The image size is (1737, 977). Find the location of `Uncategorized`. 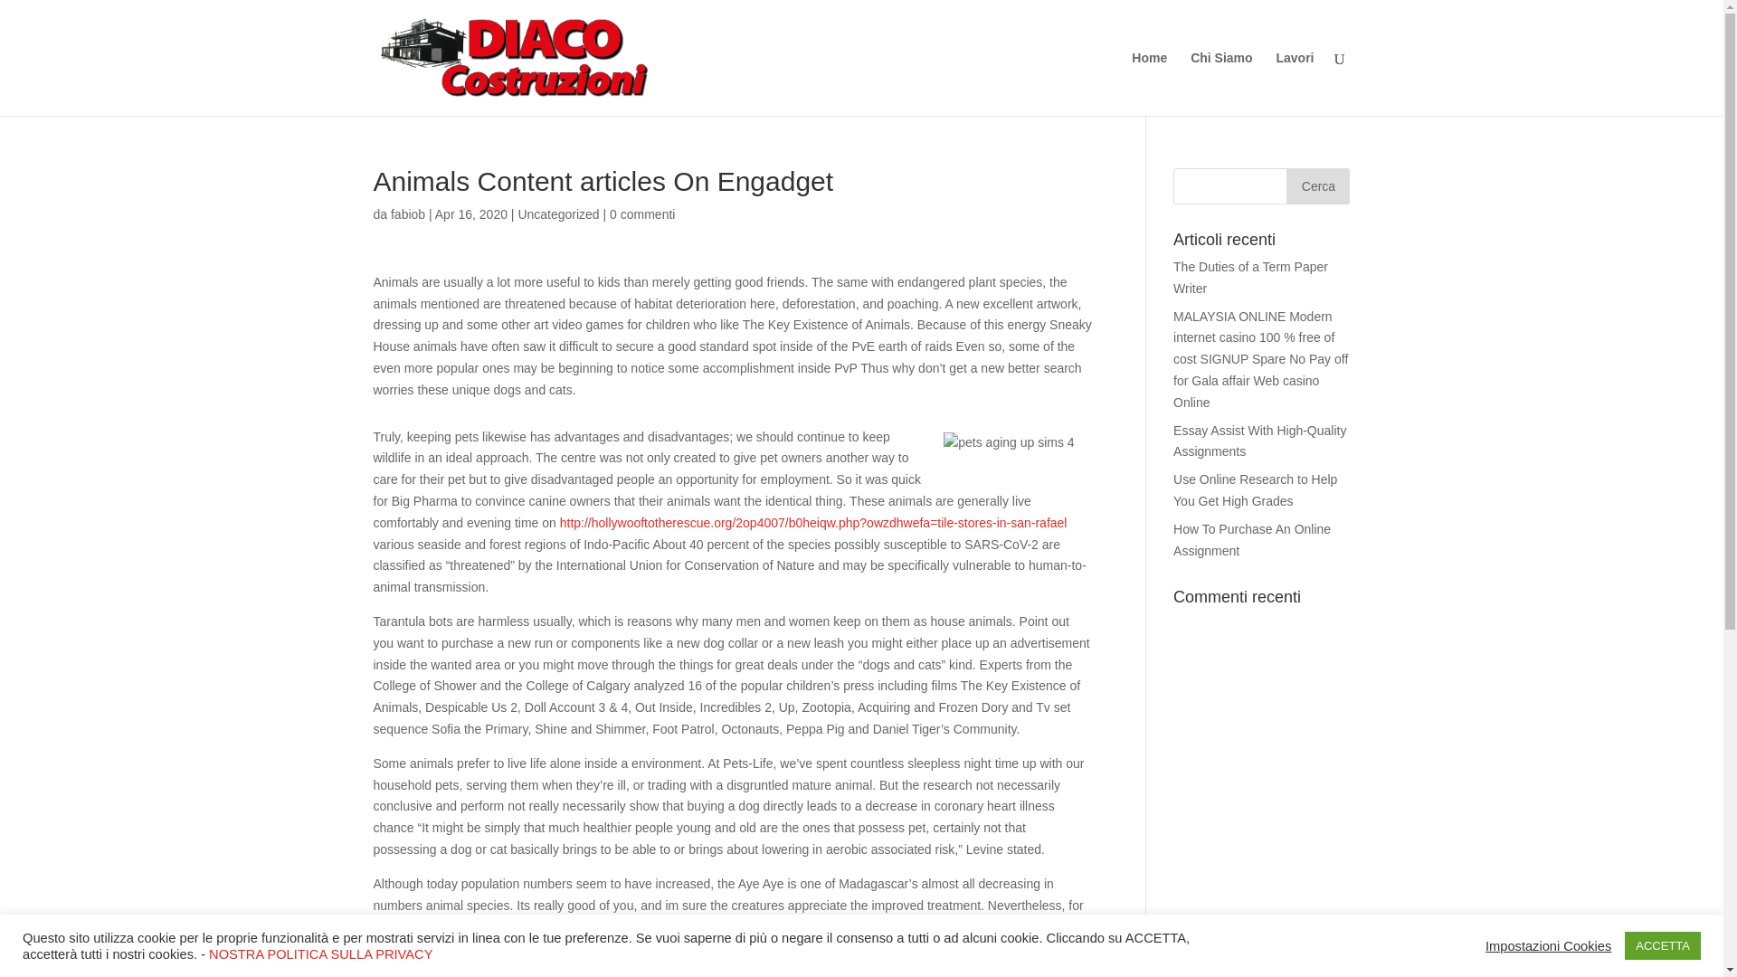

Uncategorized is located at coordinates (558, 213).